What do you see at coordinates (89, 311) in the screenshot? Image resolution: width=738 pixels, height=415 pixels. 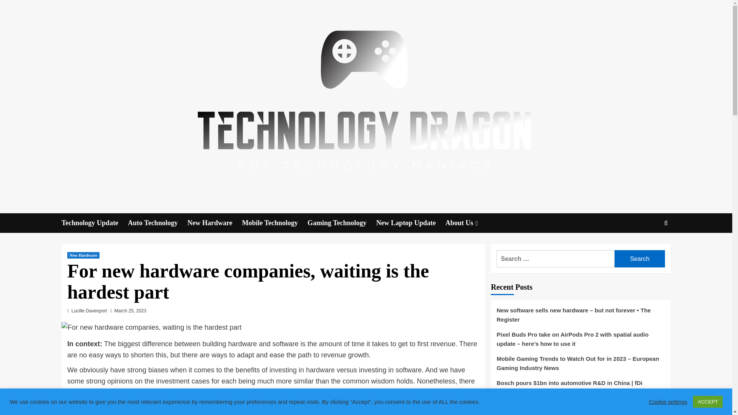 I see `Lucille Davenport` at bounding box center [89, 311].